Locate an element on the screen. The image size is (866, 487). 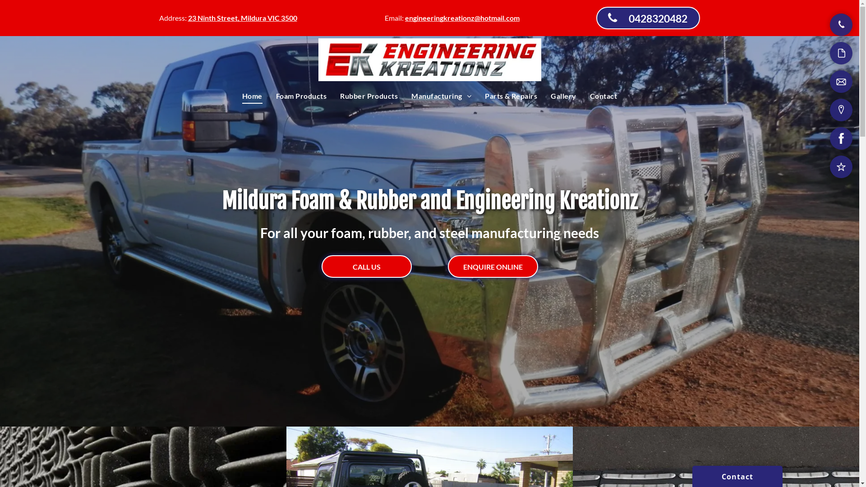
Manufacturing is located at coordinates (441, 96).